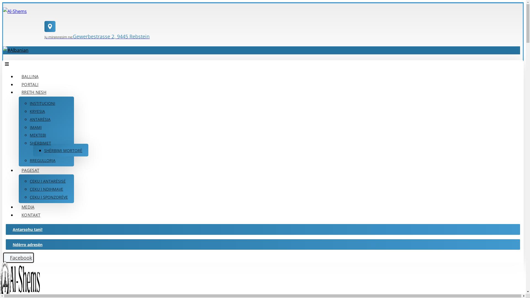 The image size is (530, 298). Describe the element at coordinates (30, 171) in the screenshot. I see `PAGESAT` at that location.